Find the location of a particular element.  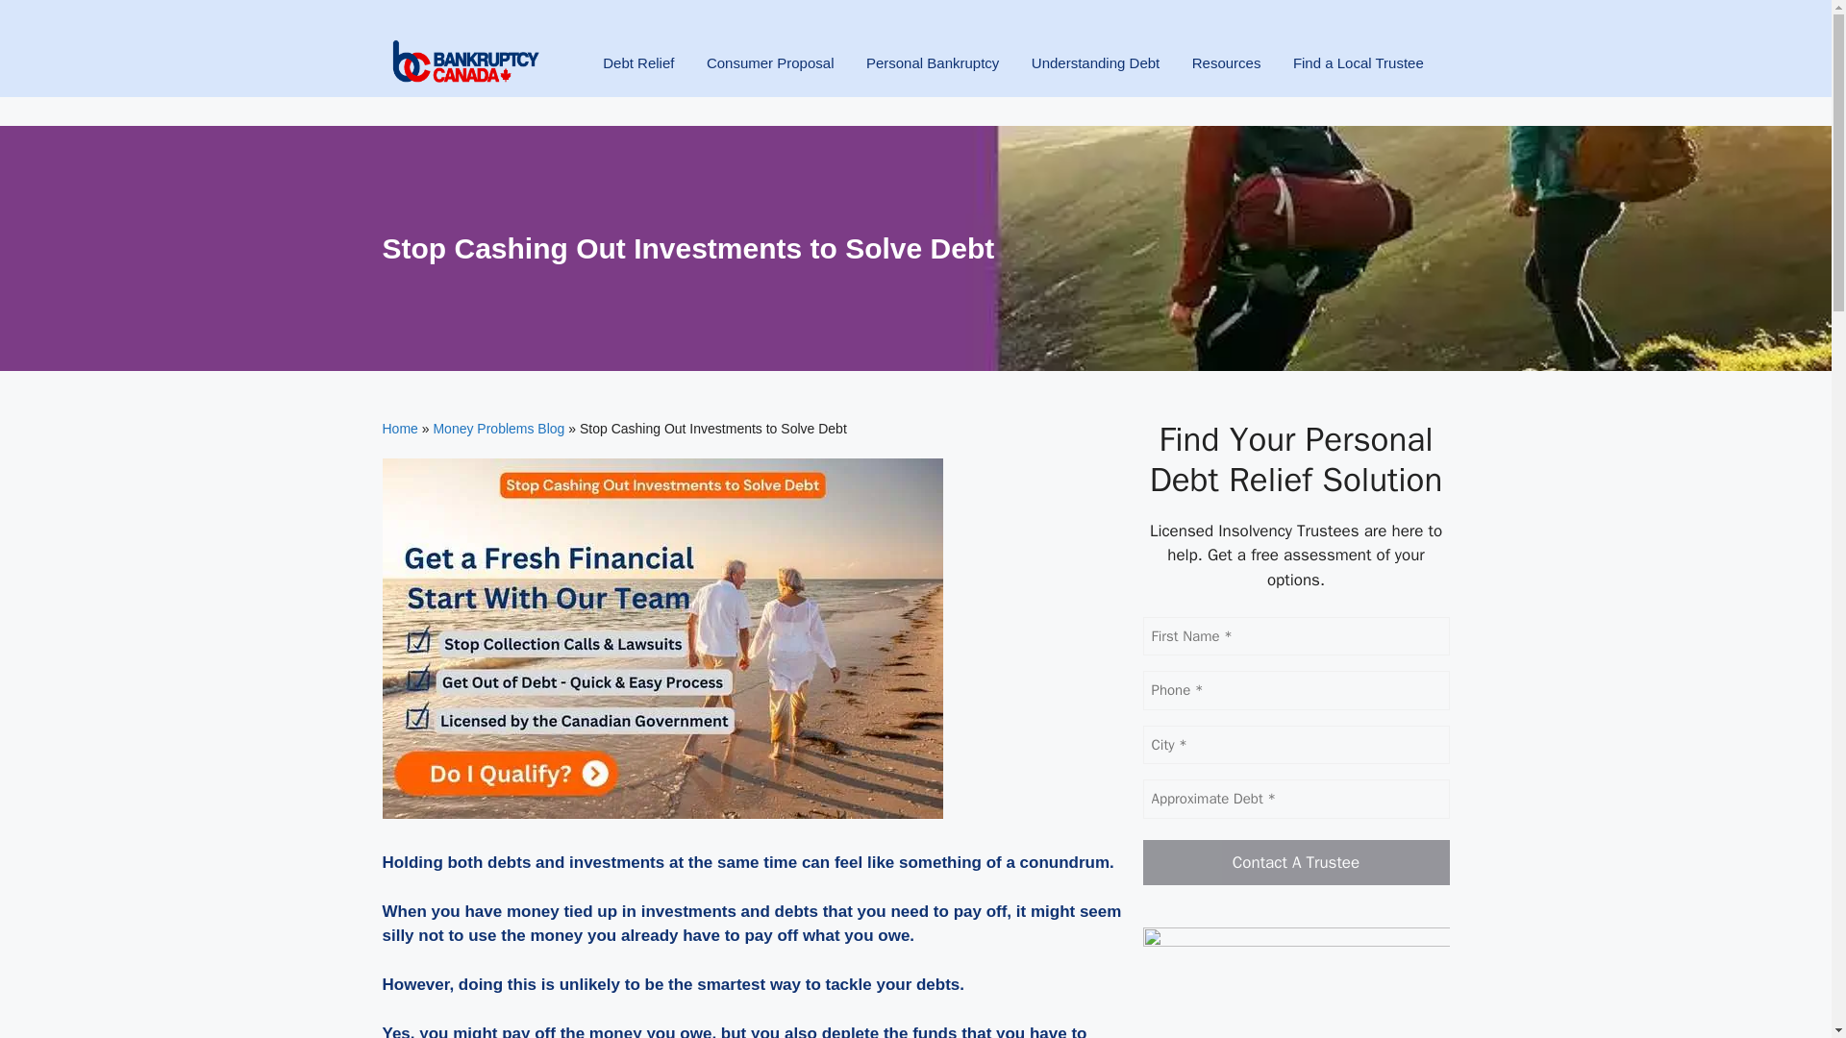

Resources is located at coordinates (1227, 75).